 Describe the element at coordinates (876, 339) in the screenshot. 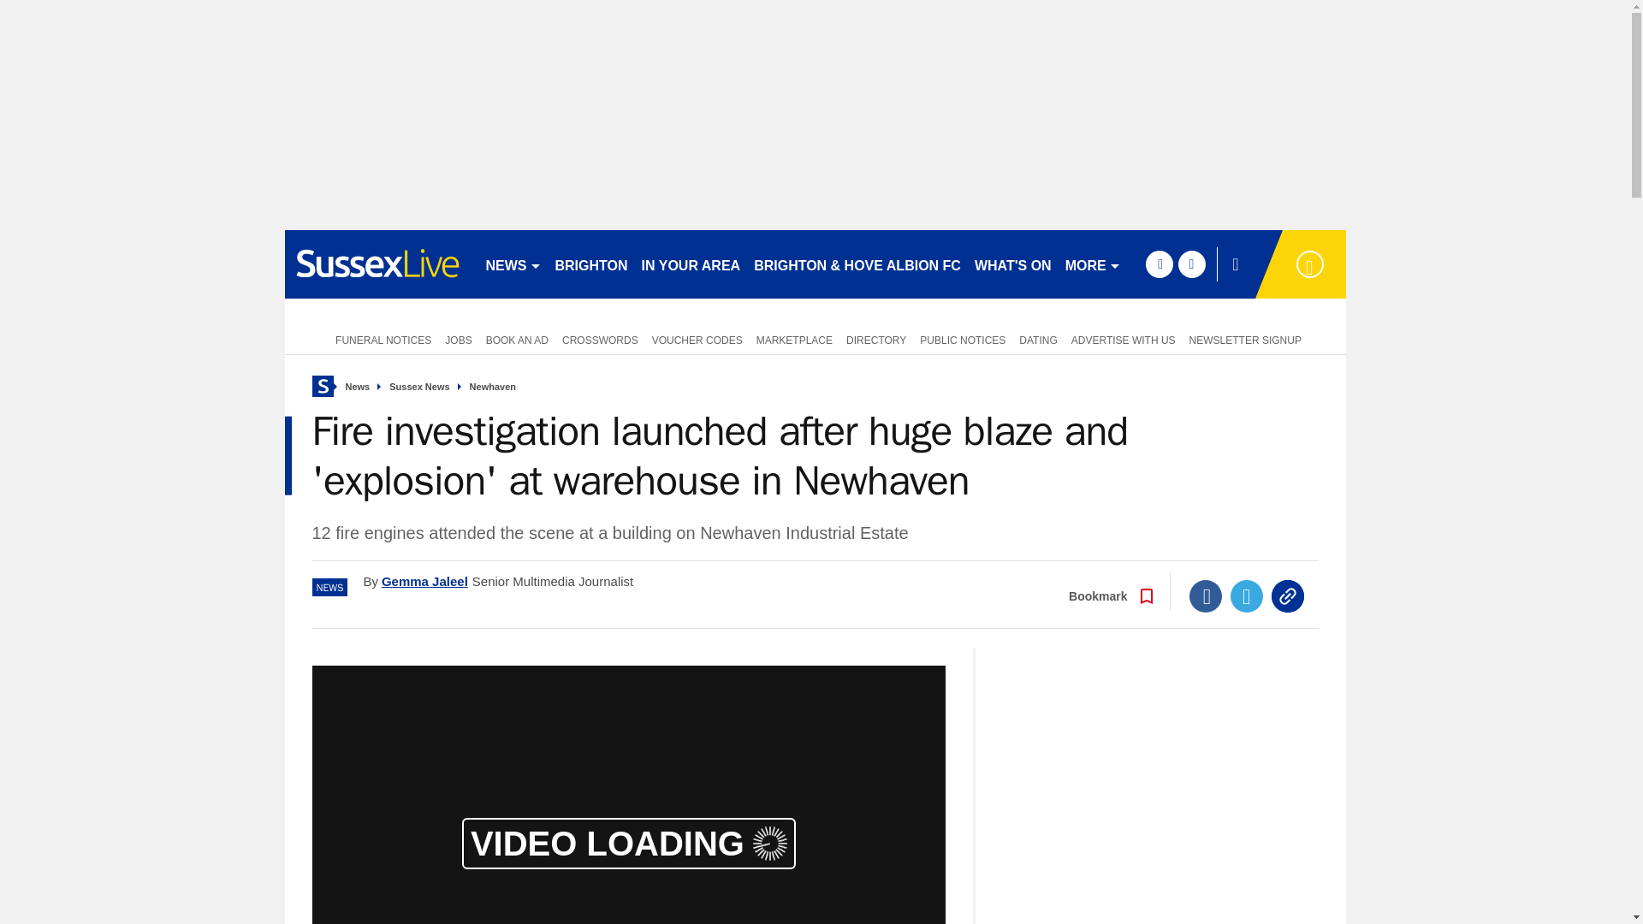

I see `DIRECTORY` at that location.